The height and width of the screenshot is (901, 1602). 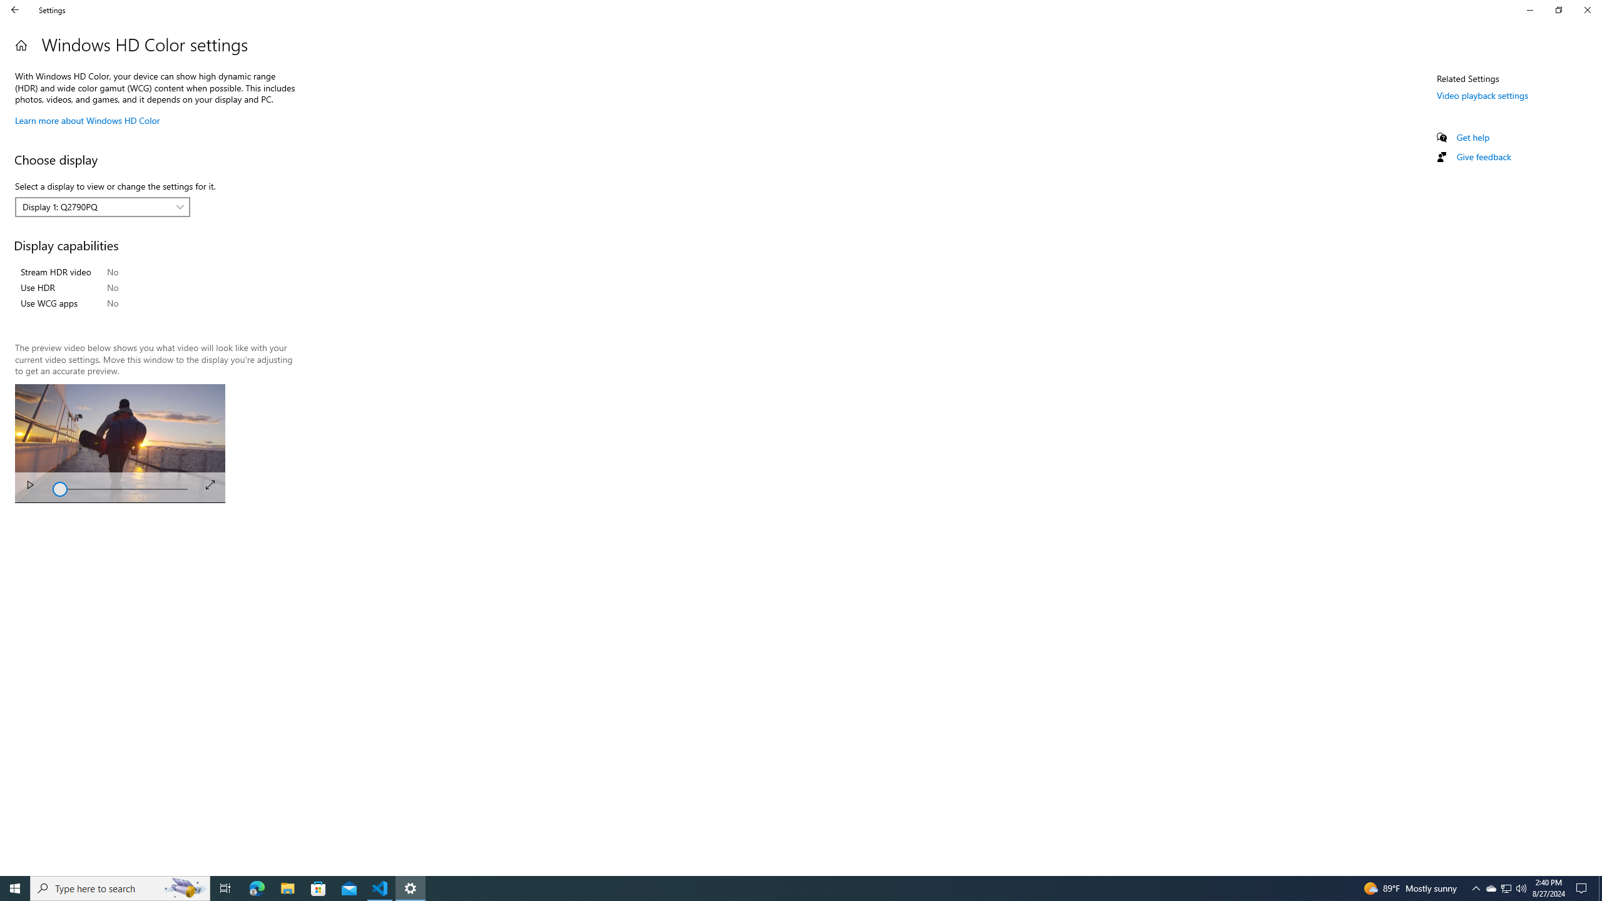 I want to click on Get help, so click(x=1473, y=137).